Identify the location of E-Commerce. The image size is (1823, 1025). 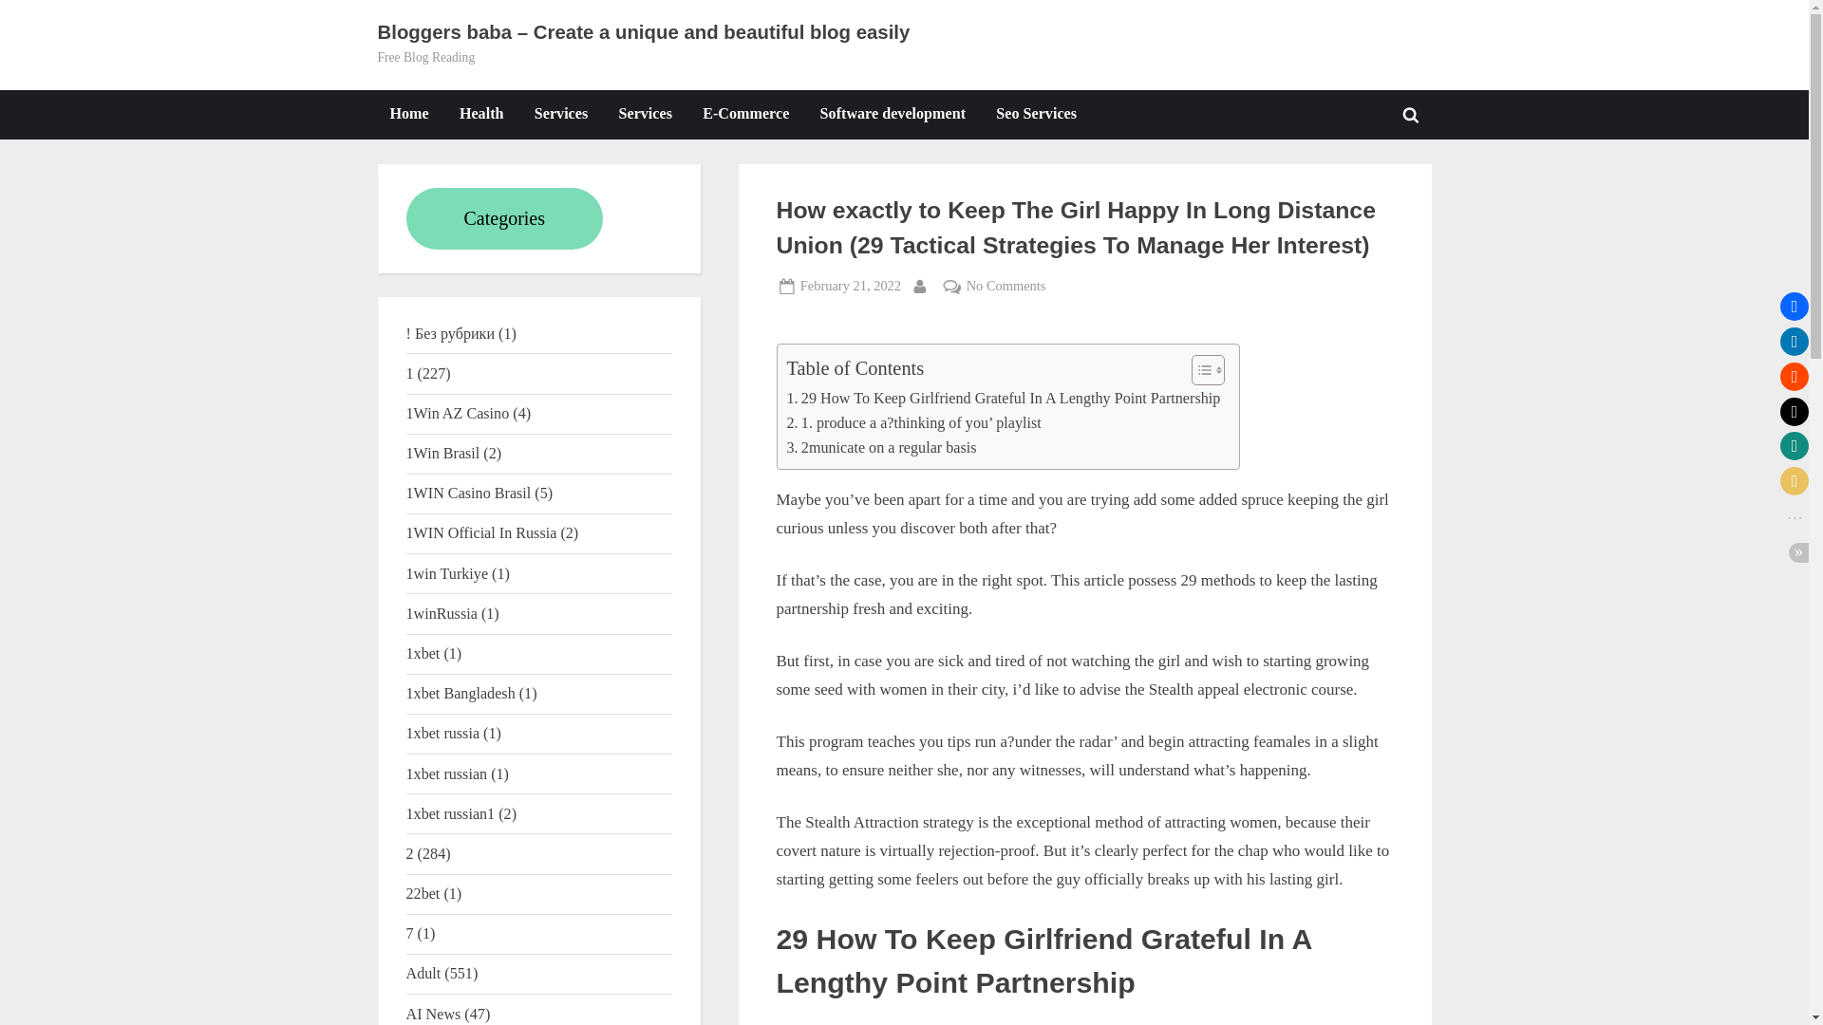
(746, 114).